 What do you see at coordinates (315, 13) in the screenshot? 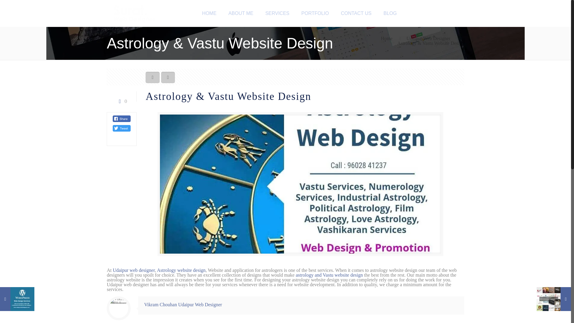
I see `PORTFOLIO` at bounding box center [315, 13].